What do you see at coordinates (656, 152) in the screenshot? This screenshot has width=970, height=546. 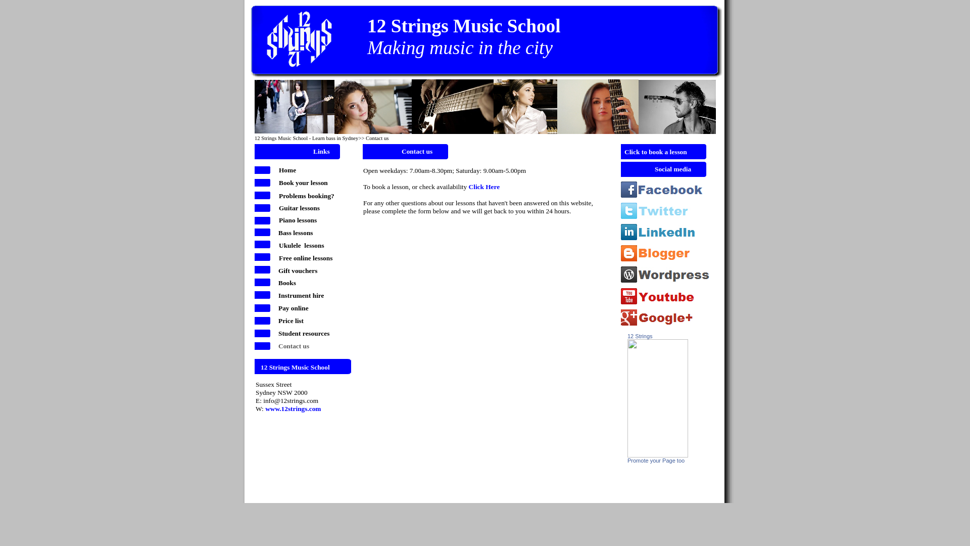 I see `Click to book a lesson` at bounding box center [656, 152].